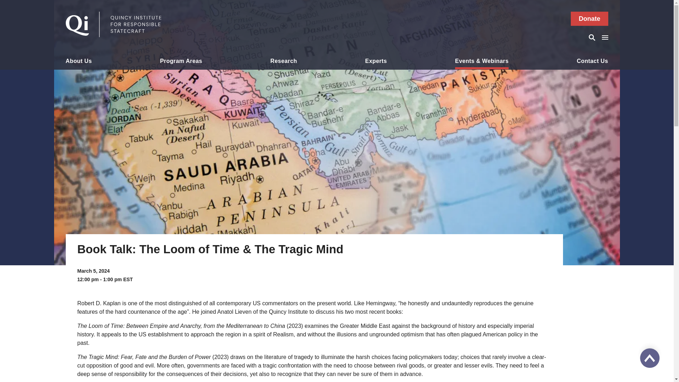 This screenshot has height=382, width=679. What do you see at coordinates (181, 62) in the screenshot?
I see `Program Areas` at bounding box center [181, 62].